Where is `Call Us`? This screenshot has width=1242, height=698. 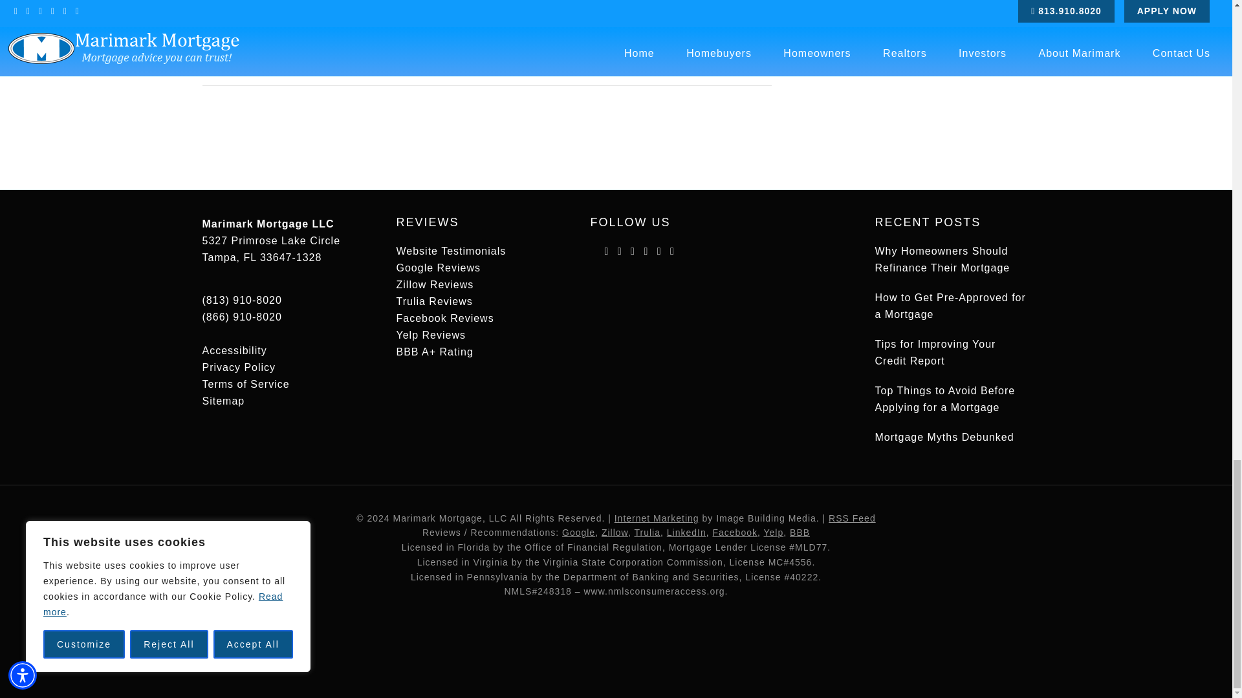
Call Us is located at coordinates (241, 300).